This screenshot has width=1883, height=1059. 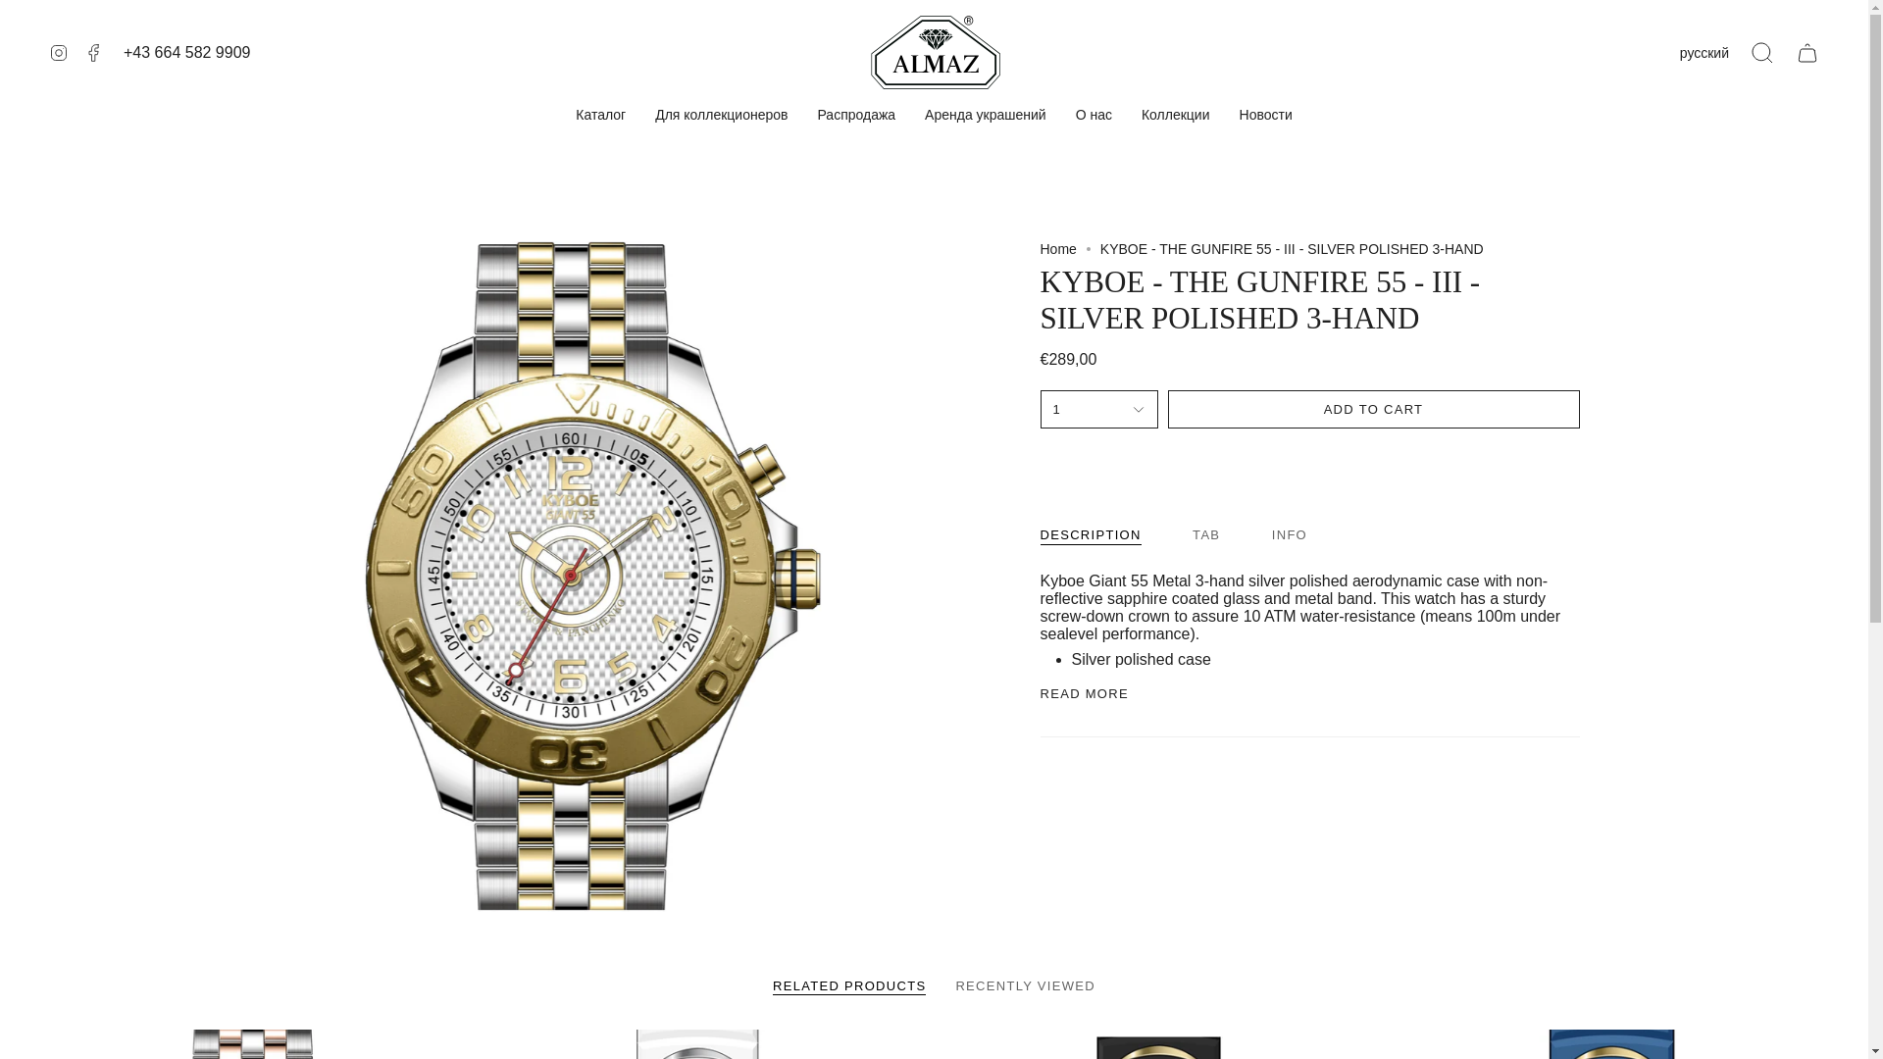 What do you see at coordinates (58, 52) in the screenshot?
I see `Instagram` at bounding box center [58, 52].